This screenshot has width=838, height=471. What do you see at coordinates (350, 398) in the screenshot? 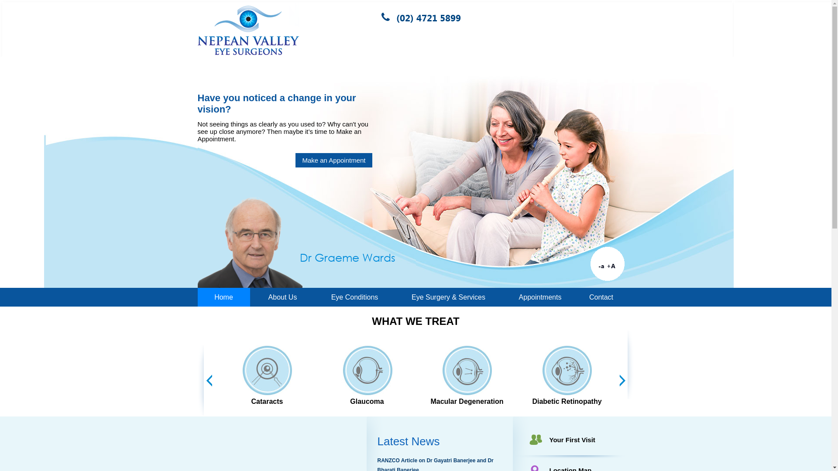
I see `Cataracts` at bounding box center [350, 398].